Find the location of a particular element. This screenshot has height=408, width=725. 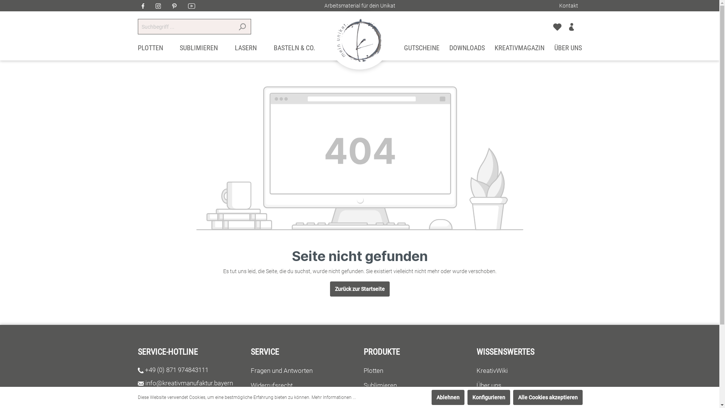

Lasern is located at coordinates (373, 400).